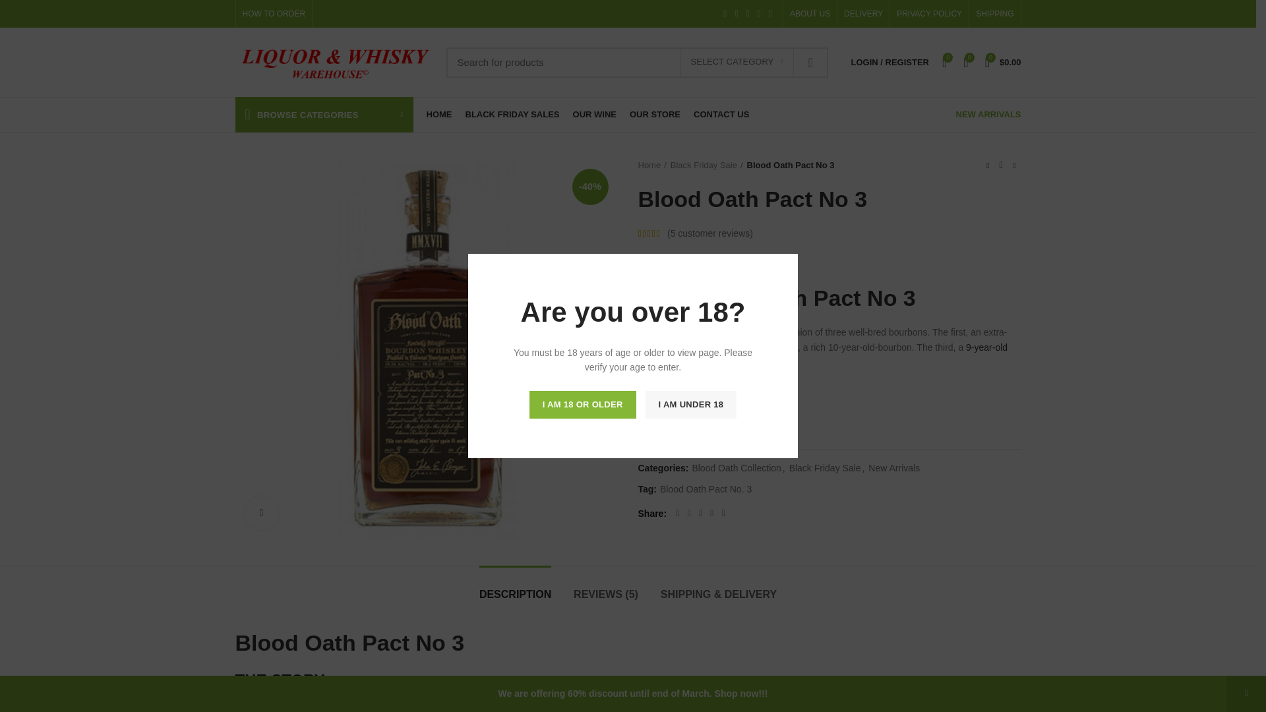  What do you see at coordinates (663, 396) in the screenshot?
I see `1` at bounding box center [663, 396].